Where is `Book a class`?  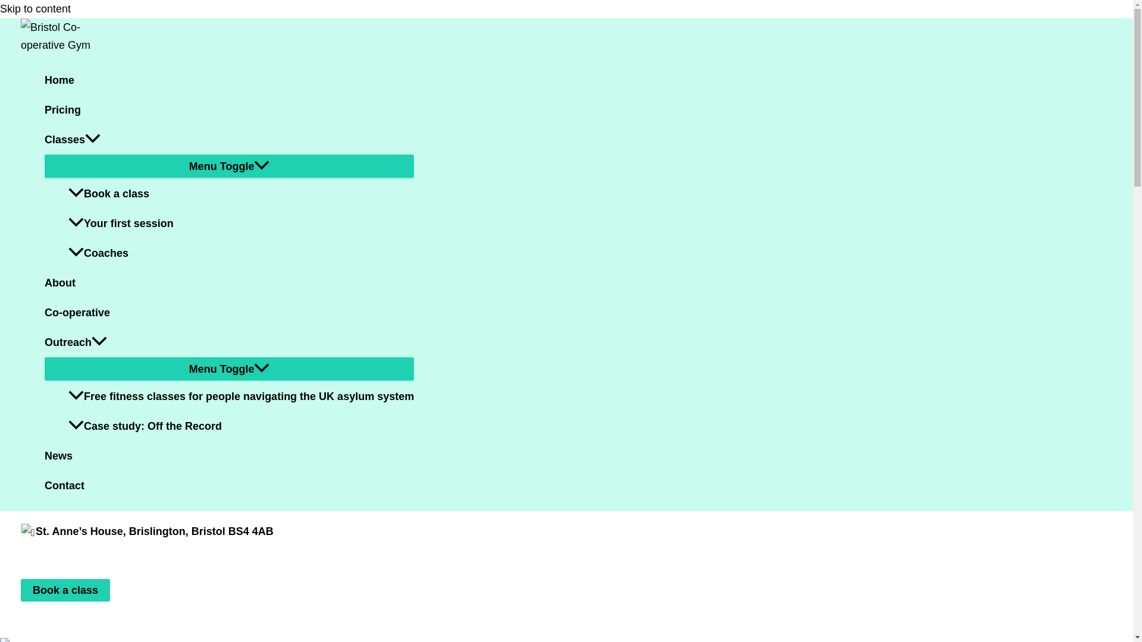 Book a class is located at coordinates (65, 590).